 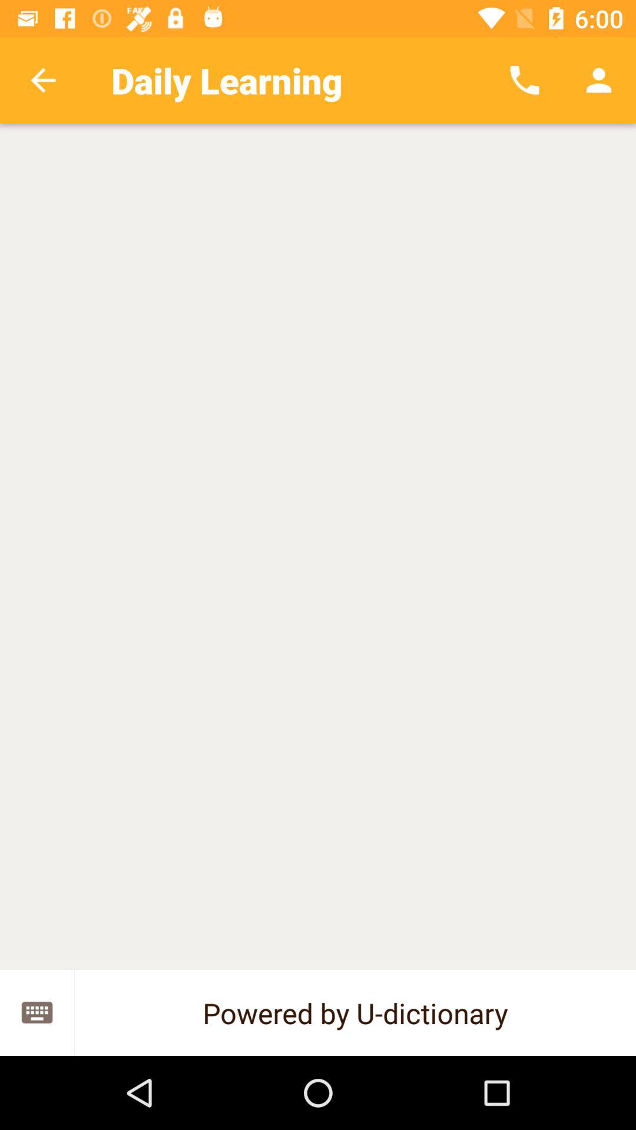 I want to click on turn off the app next to daily learning, so click(x=43, y=80).